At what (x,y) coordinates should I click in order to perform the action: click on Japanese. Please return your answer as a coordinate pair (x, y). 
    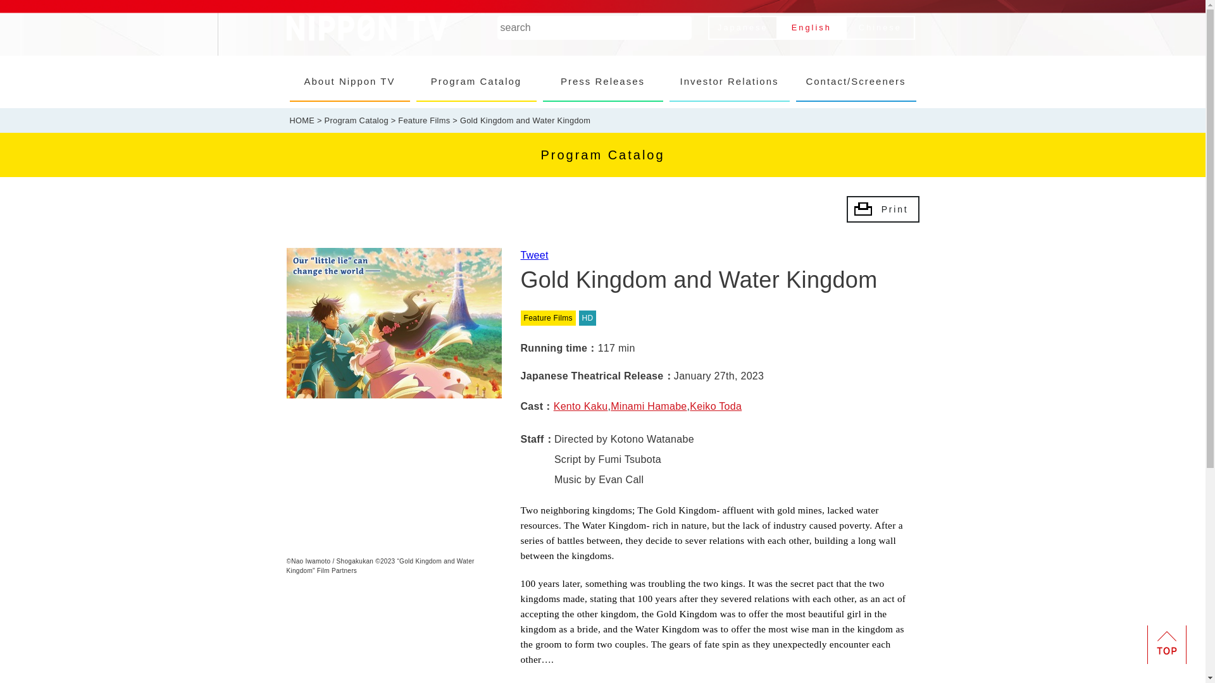
    Looking at the image, I should click on (742, 28).